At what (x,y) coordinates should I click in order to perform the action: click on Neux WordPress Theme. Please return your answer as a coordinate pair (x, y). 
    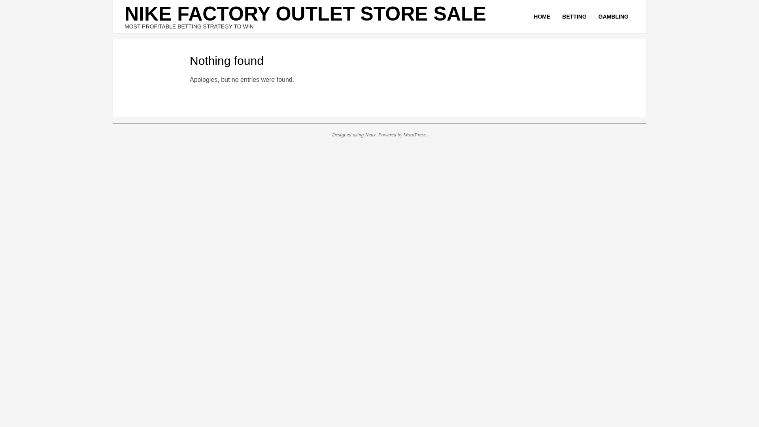
    Looking at the image, I should click on (370, 134).